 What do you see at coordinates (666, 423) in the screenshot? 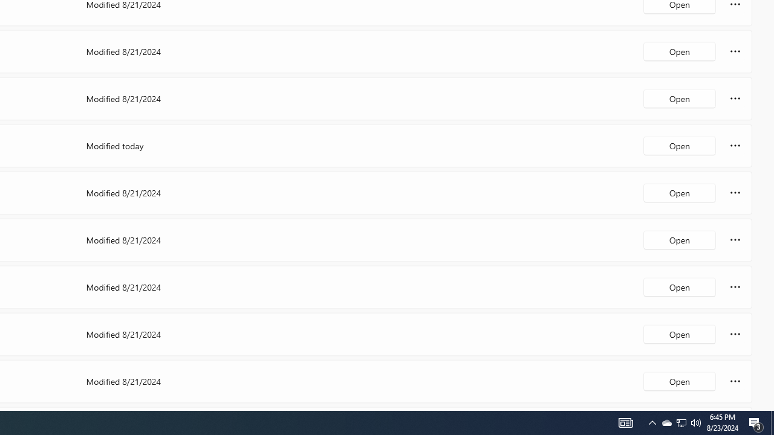
I see `Vertical Small Increase` at bounding box center [666, 423].